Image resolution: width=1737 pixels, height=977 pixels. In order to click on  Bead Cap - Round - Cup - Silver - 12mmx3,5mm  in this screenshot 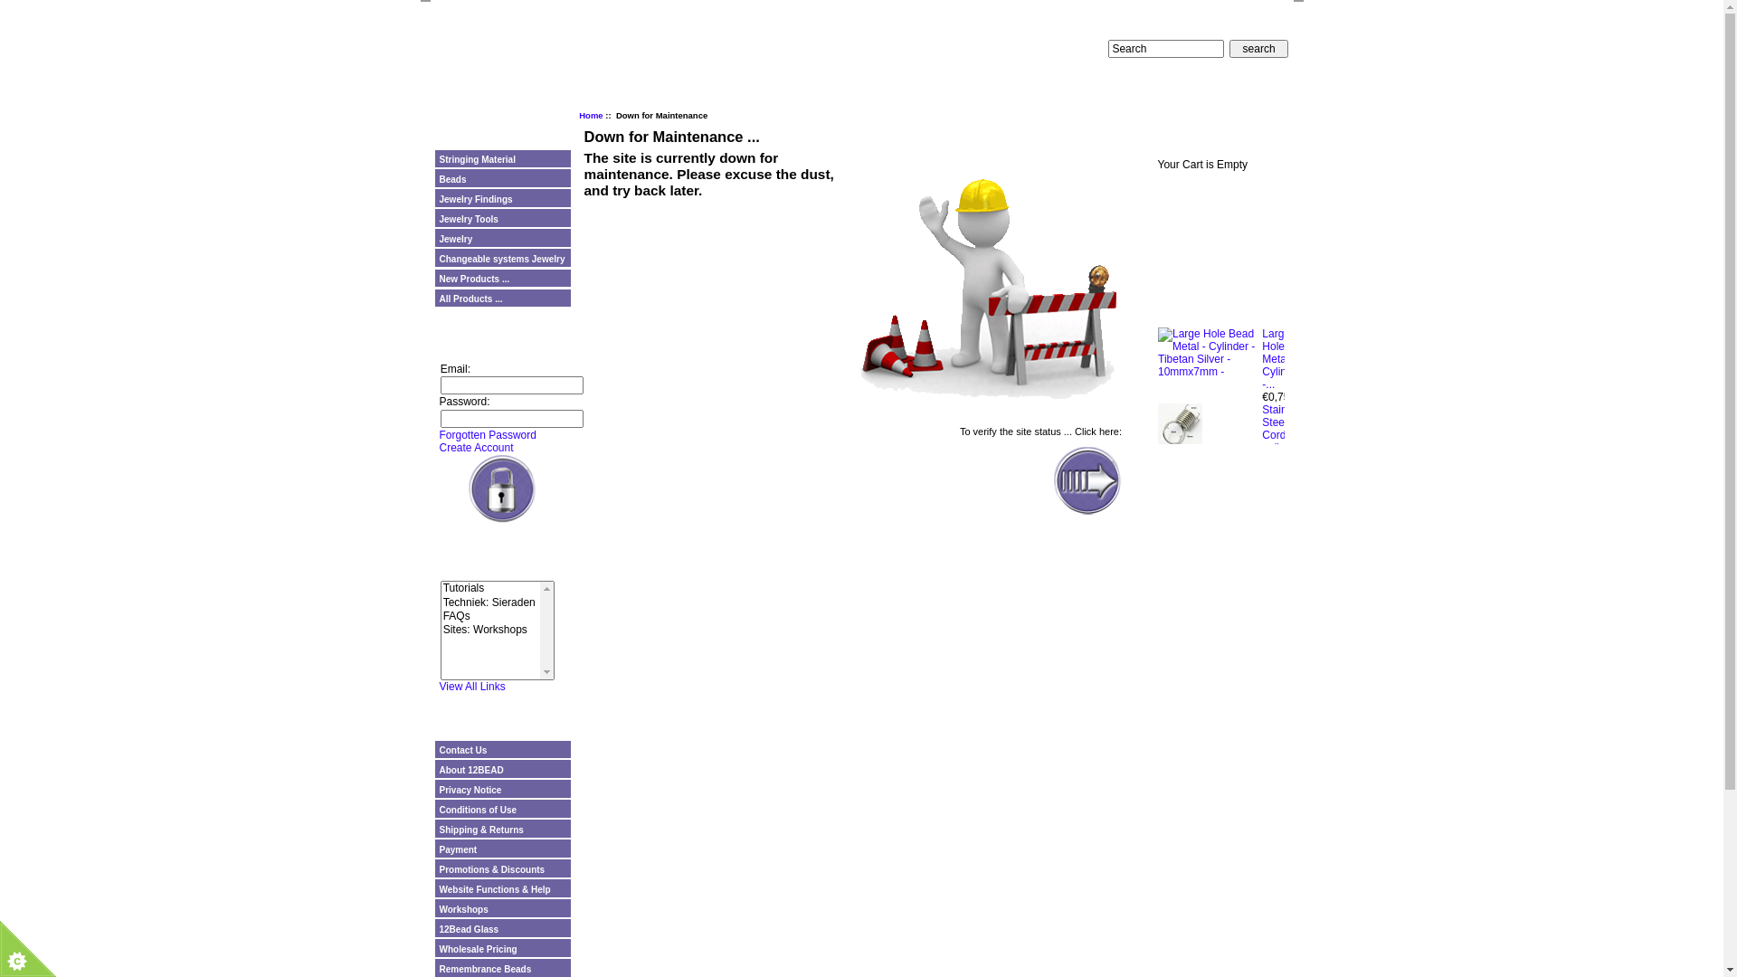, I will do `click(1210, 563)`.